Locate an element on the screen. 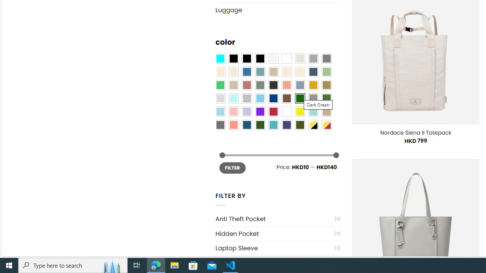 Image resolution: width=486 pixels, height=273 pixels. Navy Blue is located at coordinates (273, 98).